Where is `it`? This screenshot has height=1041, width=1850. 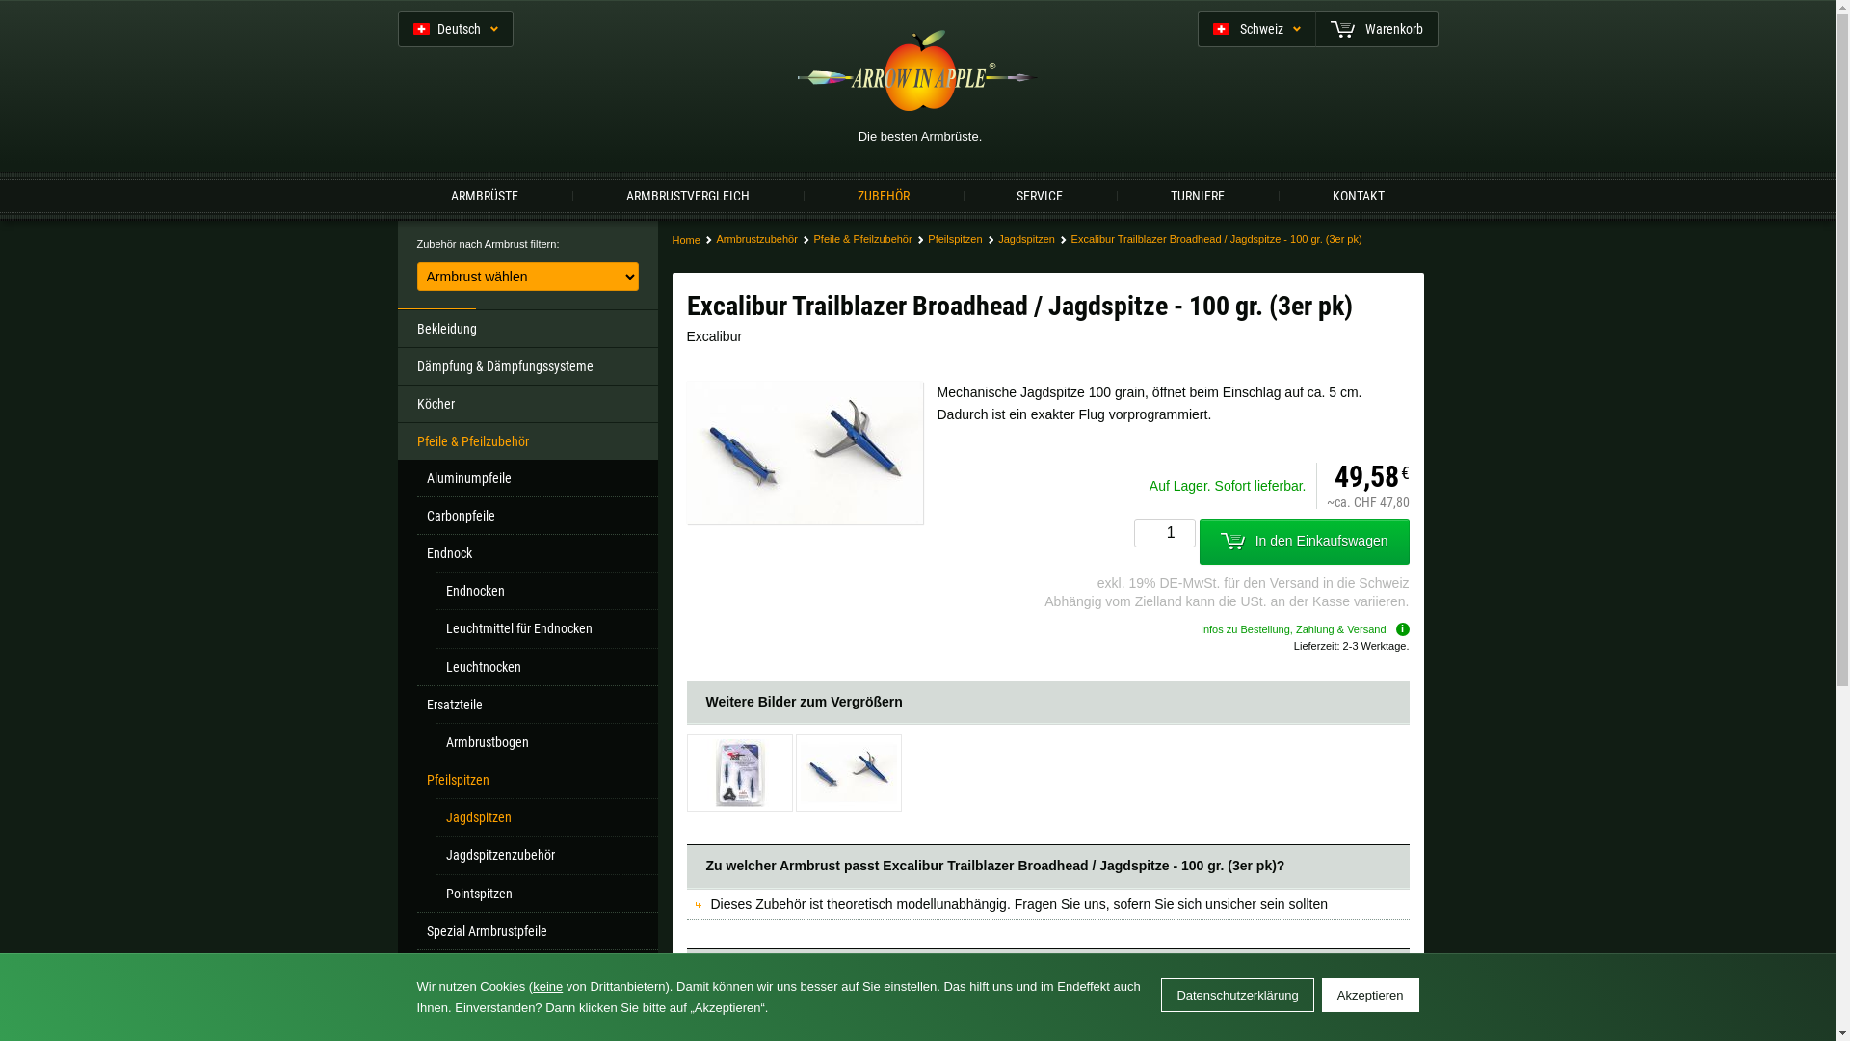 it is located at coordinates (485, 343).